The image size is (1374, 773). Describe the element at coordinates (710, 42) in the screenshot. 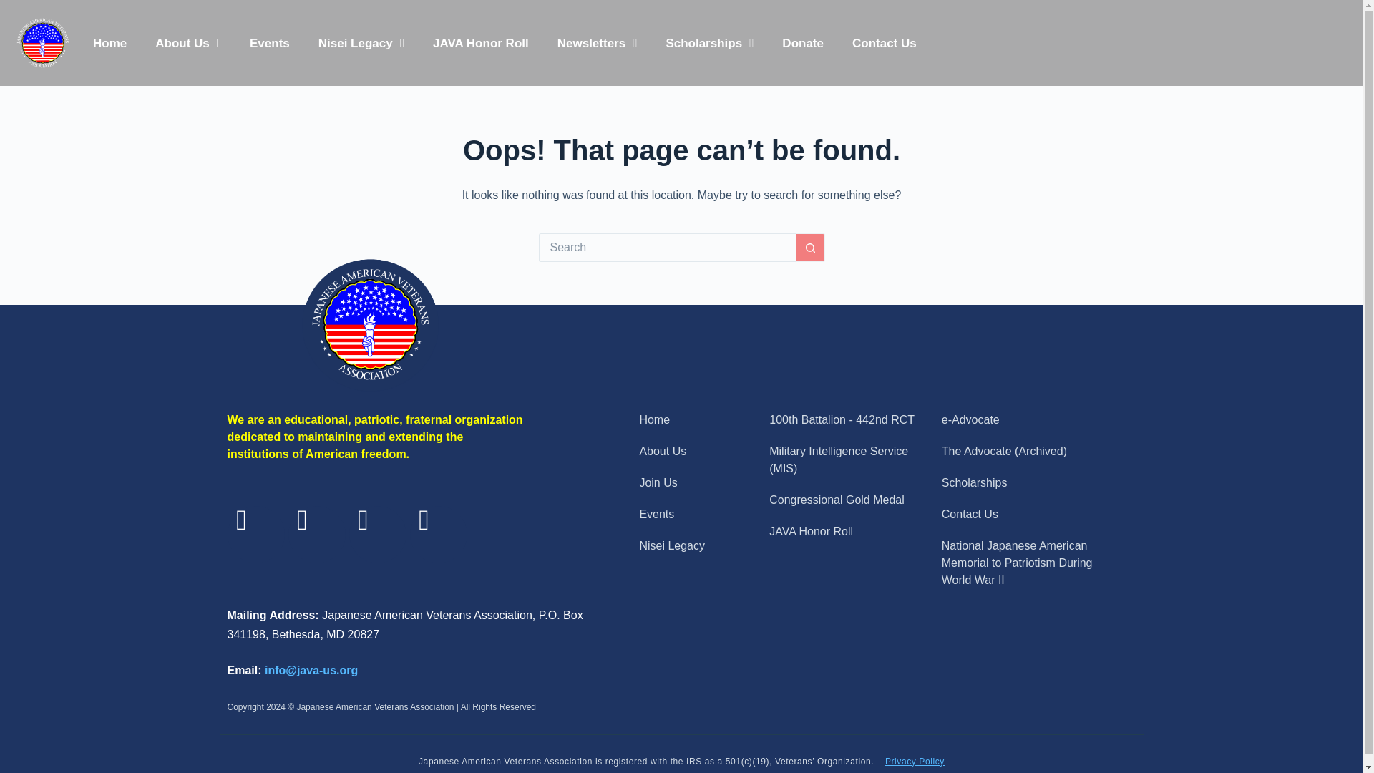

I see `Scholarships` at that location.